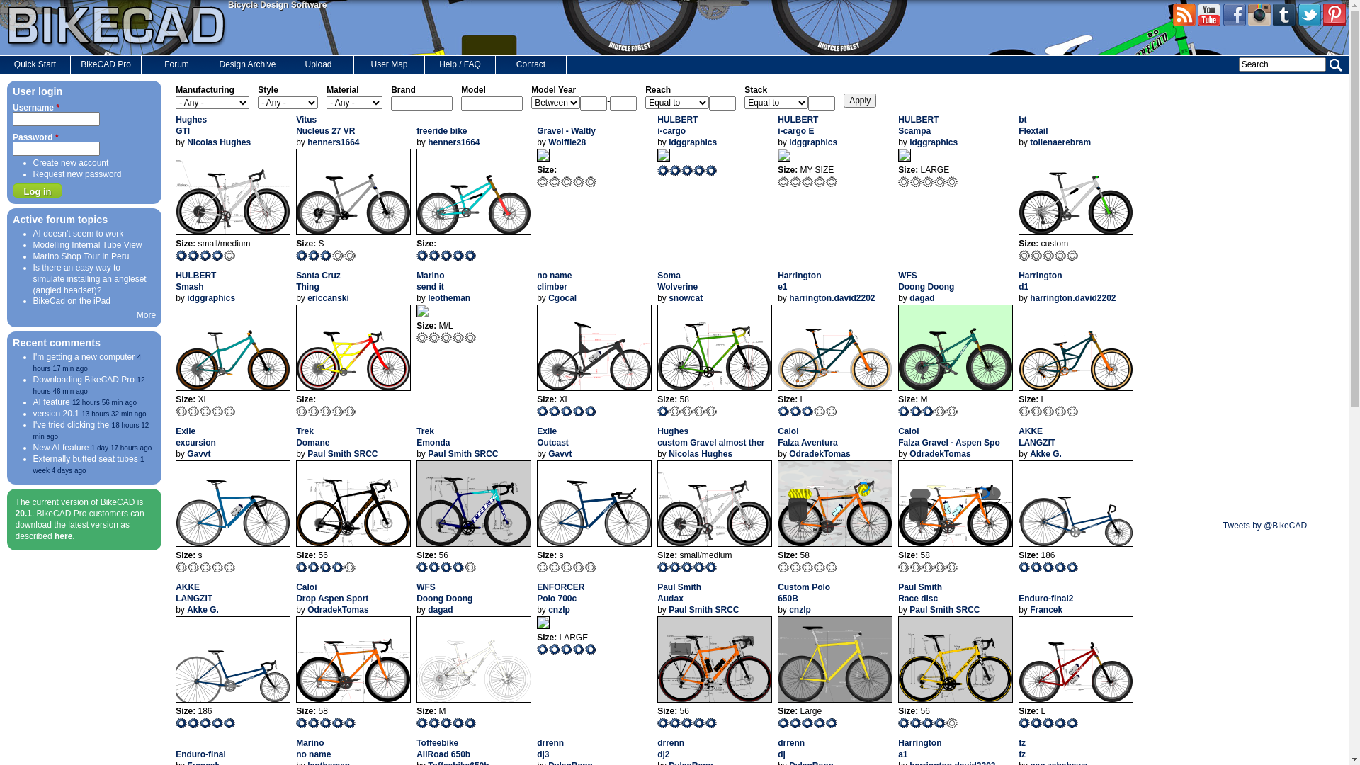 This screenshot has width=1360, height=765. Describe the element at coordinates (543, 649) in the screenshot. I see `Give Polo 700c 1/5` at that location.